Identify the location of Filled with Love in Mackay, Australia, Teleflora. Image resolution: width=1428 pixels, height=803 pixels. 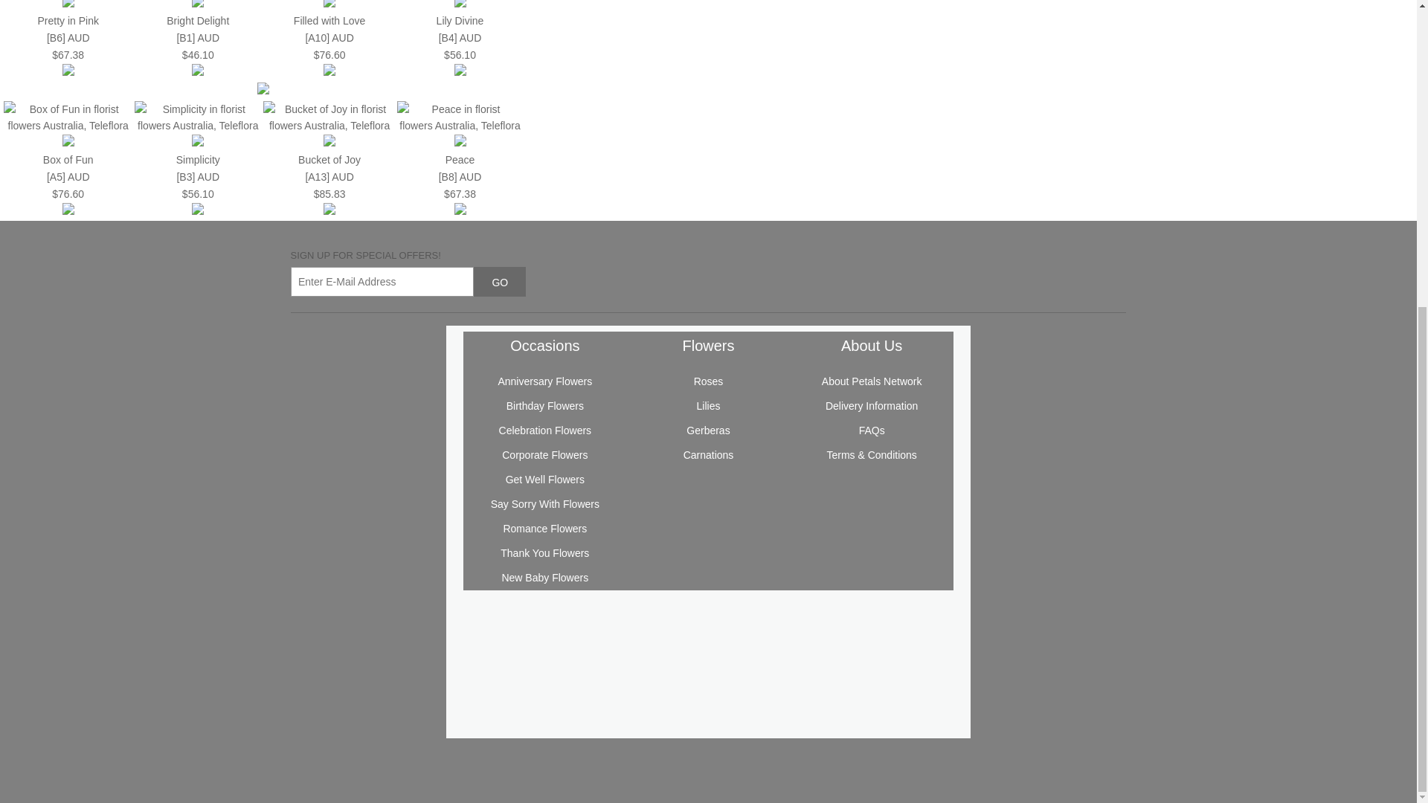
(329, 38).